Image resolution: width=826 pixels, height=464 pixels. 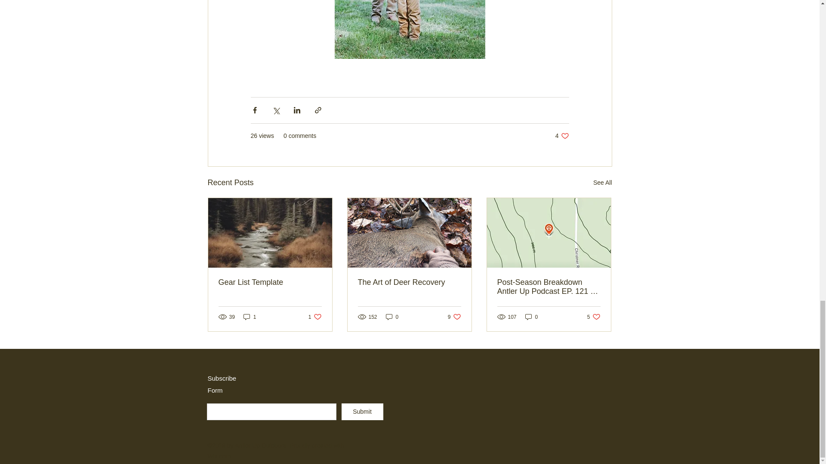 I want to click on The Art of Deer Recovery, so click(x=454, y=317).